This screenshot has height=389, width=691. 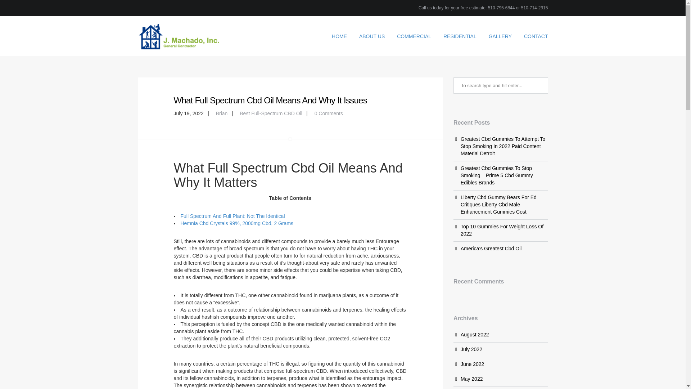 I want to click on June 2022, so click(x=472, y=364).